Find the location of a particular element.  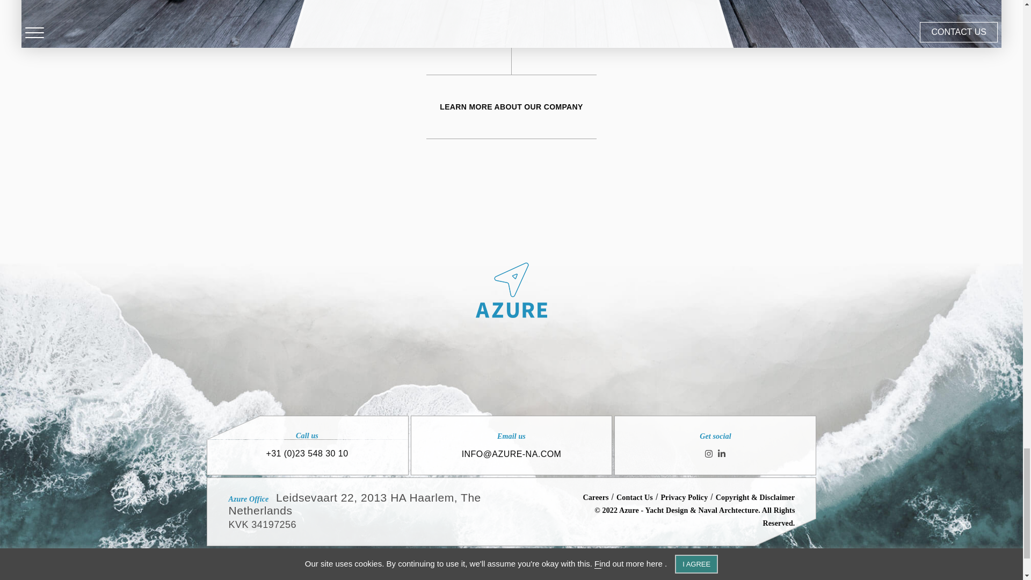

Privacy Policy is located at coordinates (684, 497).